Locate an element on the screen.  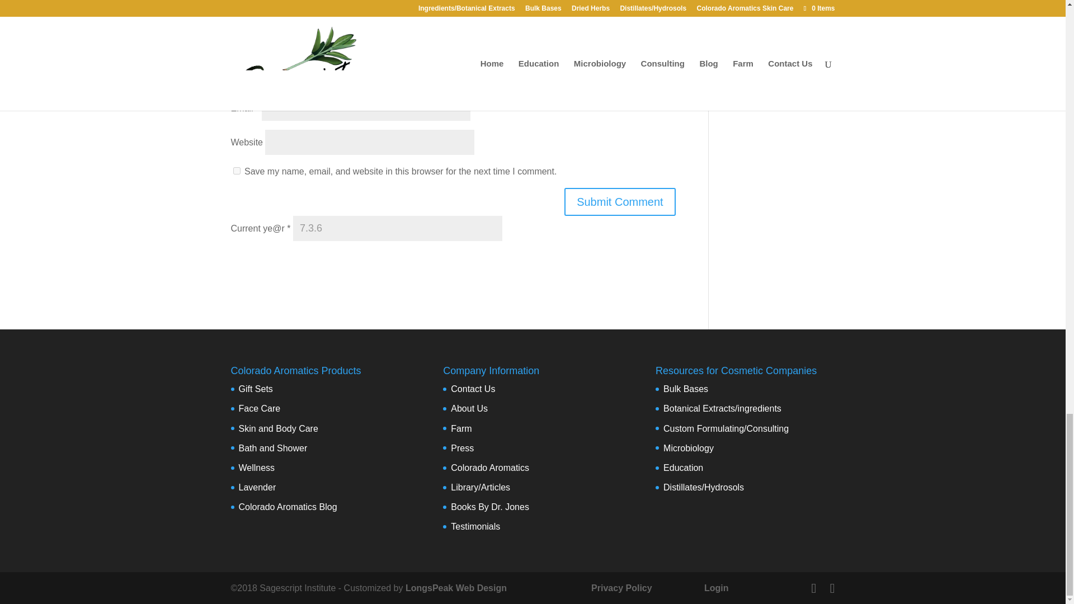
Bath and Shower is located at coordinates (273, 448).